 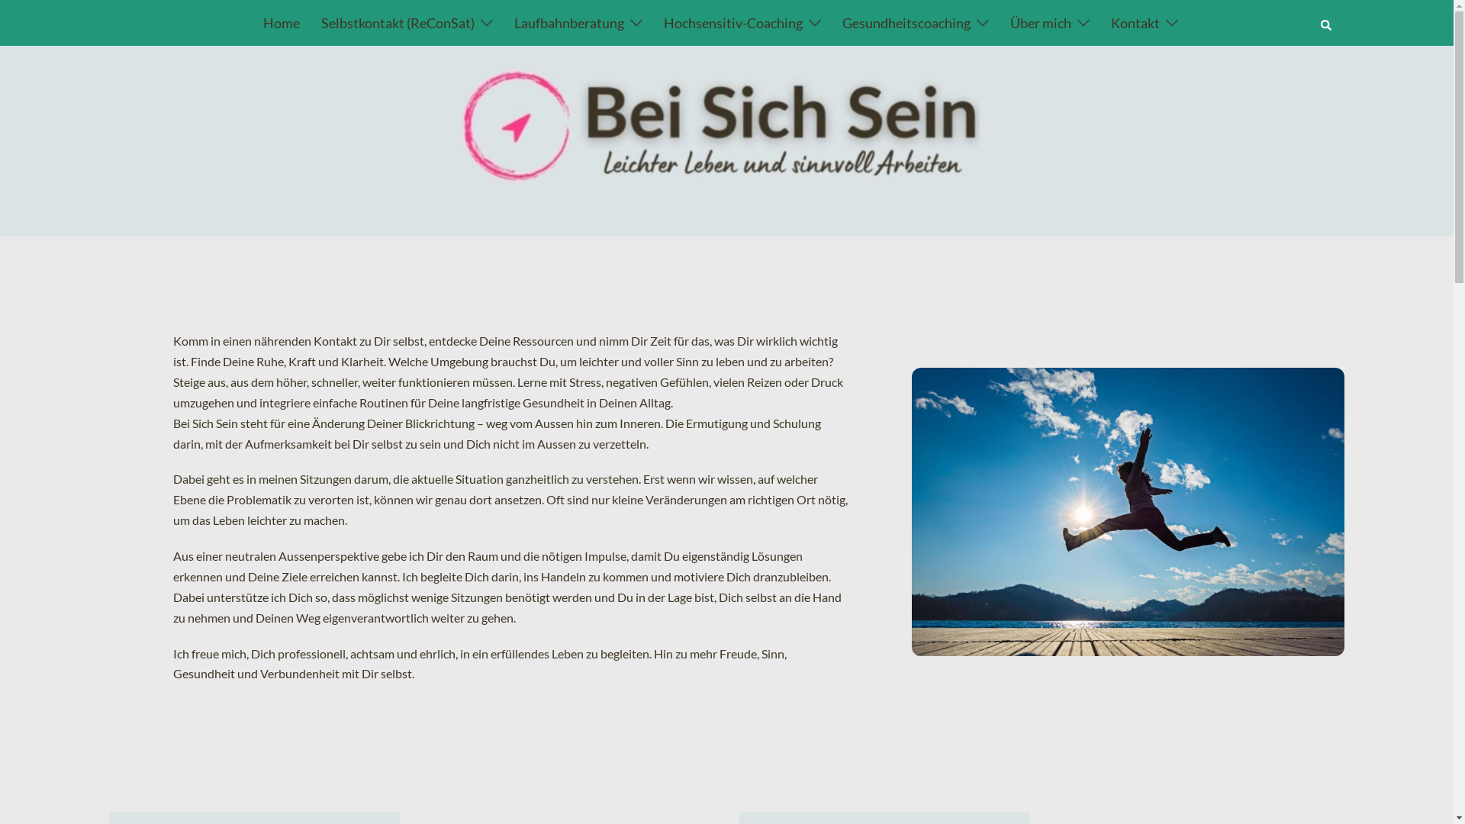 What do you see at coordinates (1135, 23) in the screenshot?
I see `Kontakt` at bounding box center [1135, 23].